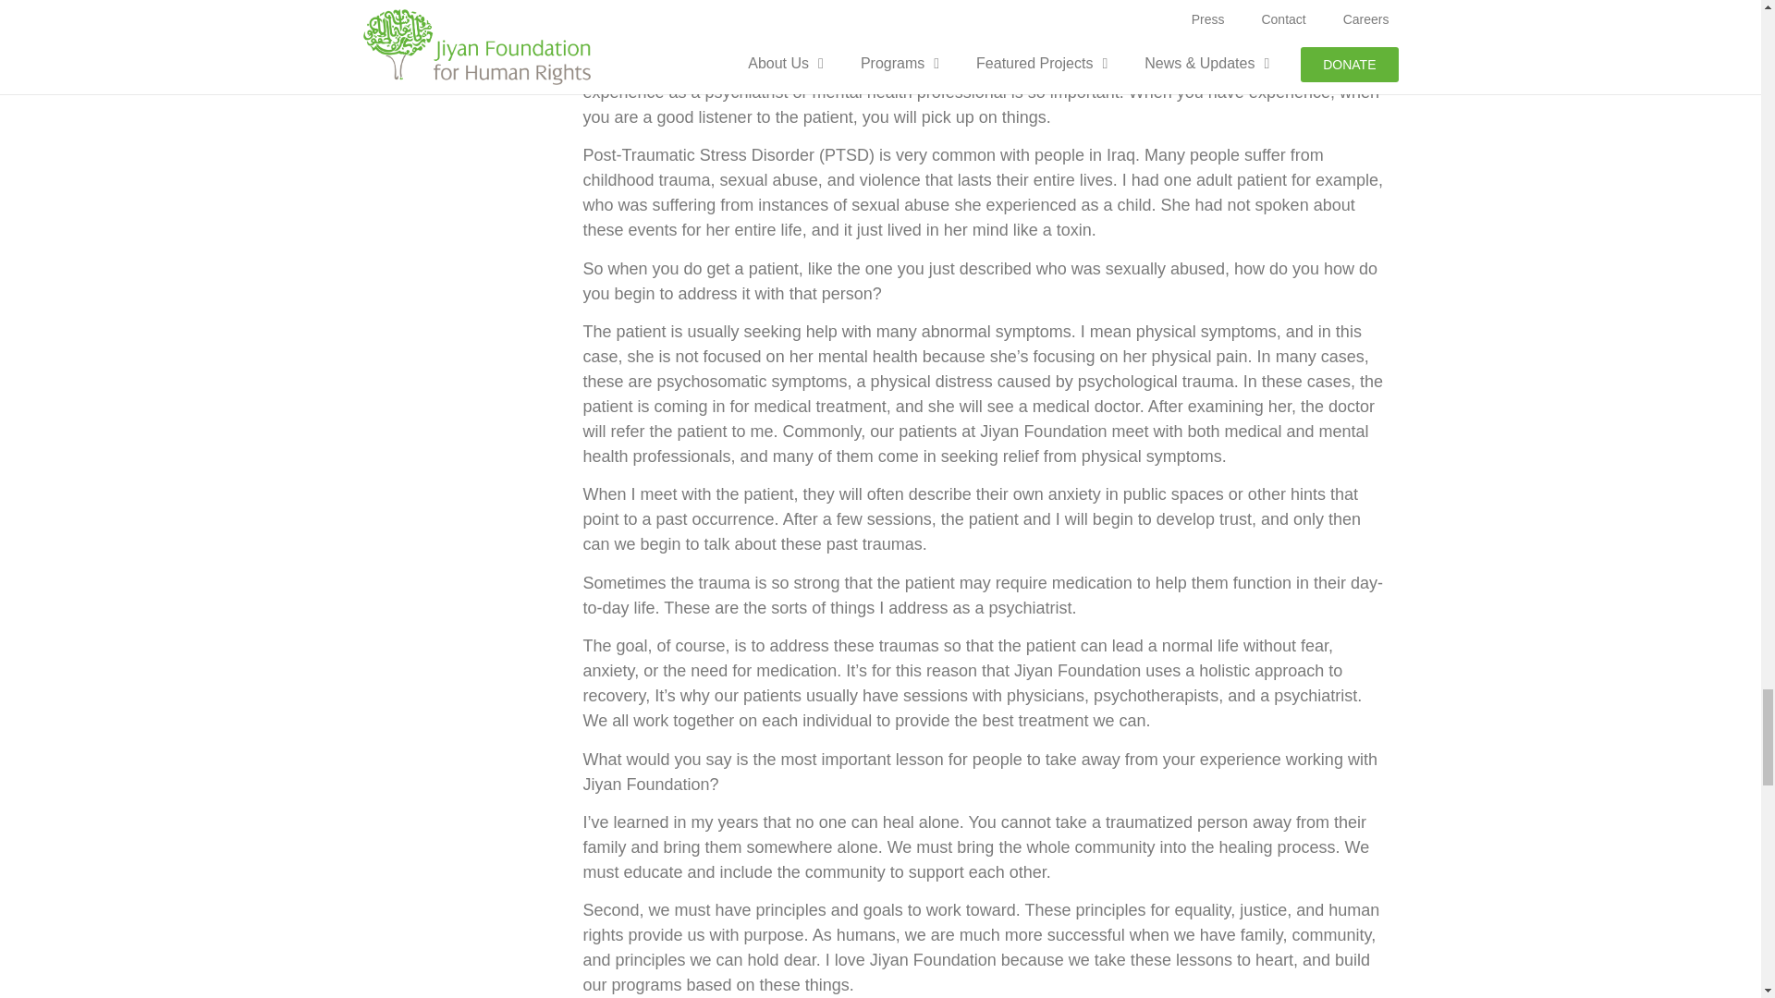  Describe the element at coordinates (985, 904) in the screenshot. I see `Page 14` at that location.